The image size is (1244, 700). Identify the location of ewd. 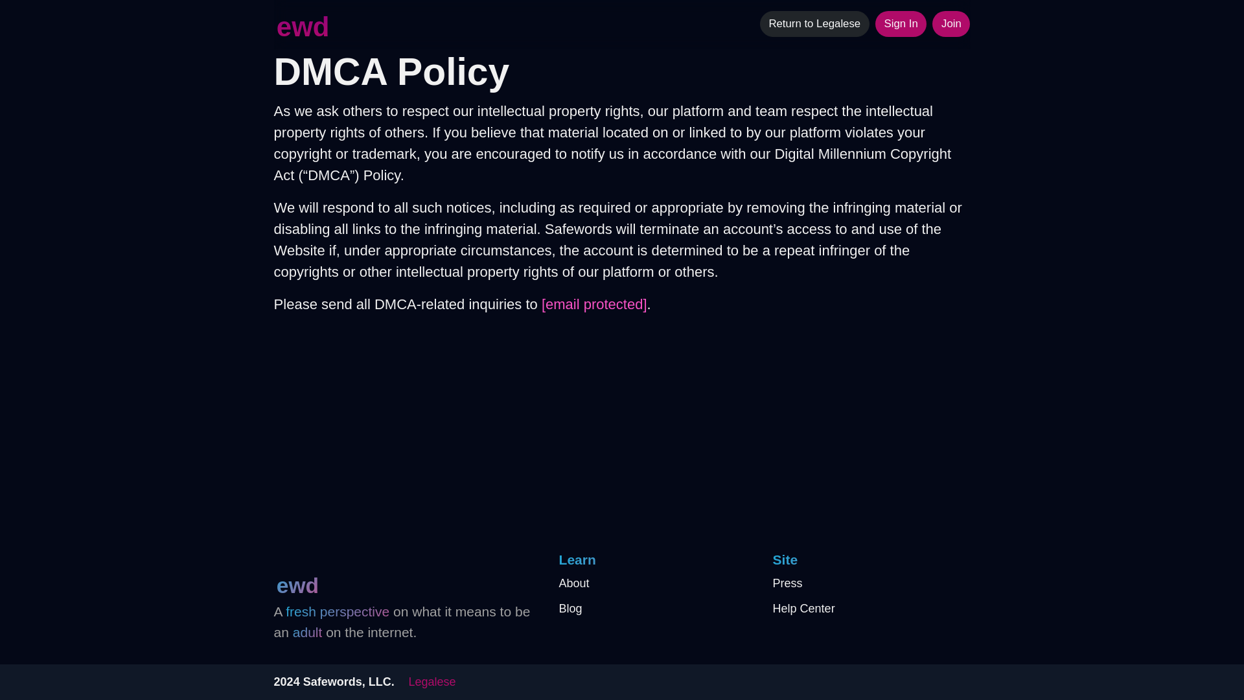
(301, 26).